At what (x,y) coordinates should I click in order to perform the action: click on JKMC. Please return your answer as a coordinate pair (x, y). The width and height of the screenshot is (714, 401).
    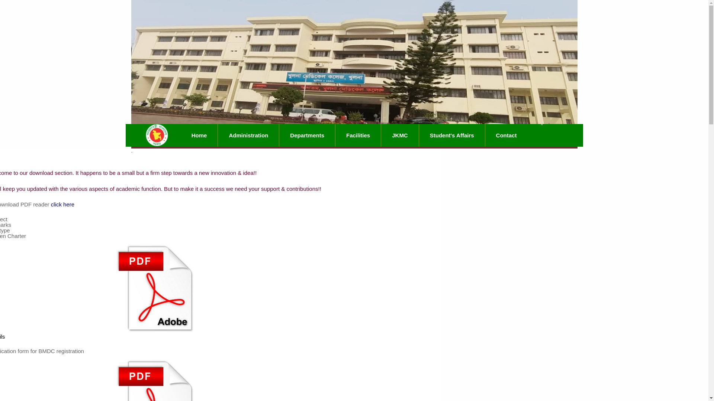
    Looking at the image, I should click on (400, 135).